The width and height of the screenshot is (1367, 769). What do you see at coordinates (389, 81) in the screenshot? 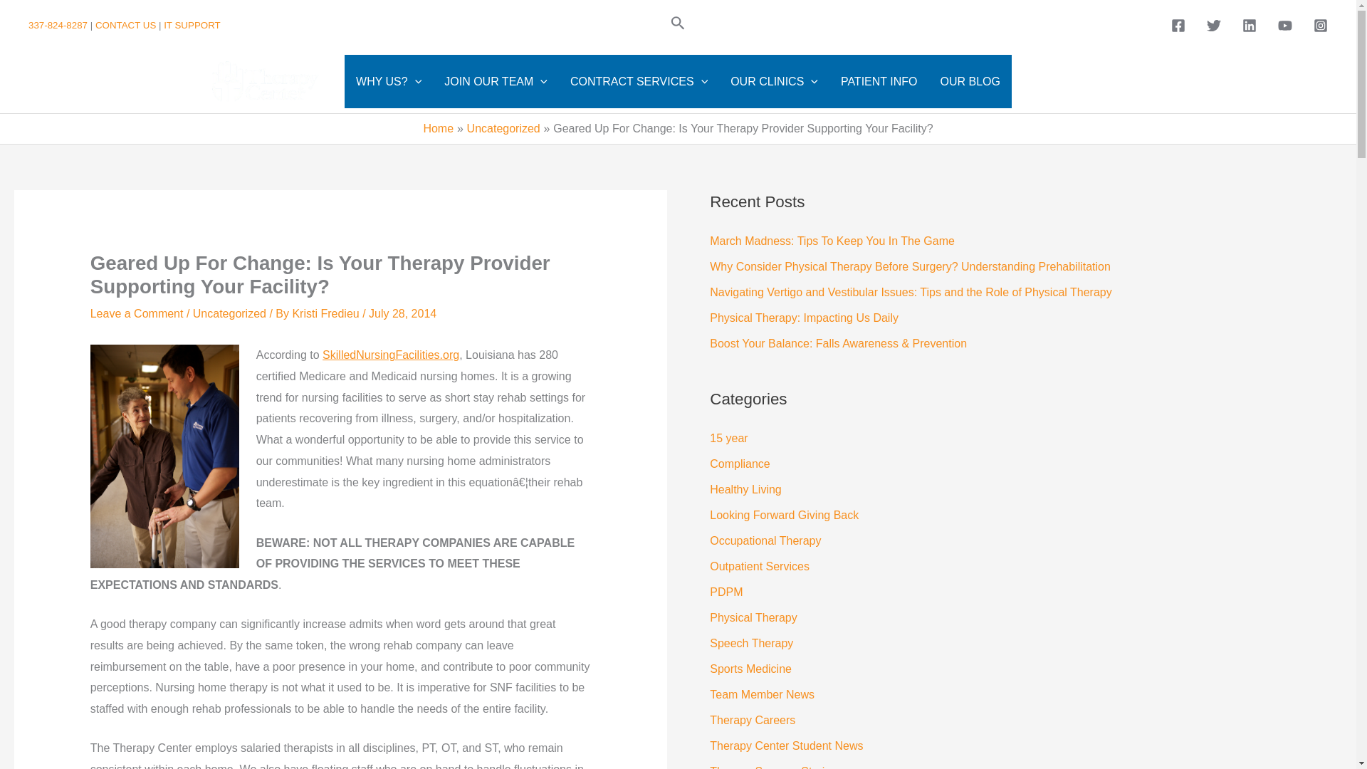
I see `WHY US?` at bounding box center [389, 81].